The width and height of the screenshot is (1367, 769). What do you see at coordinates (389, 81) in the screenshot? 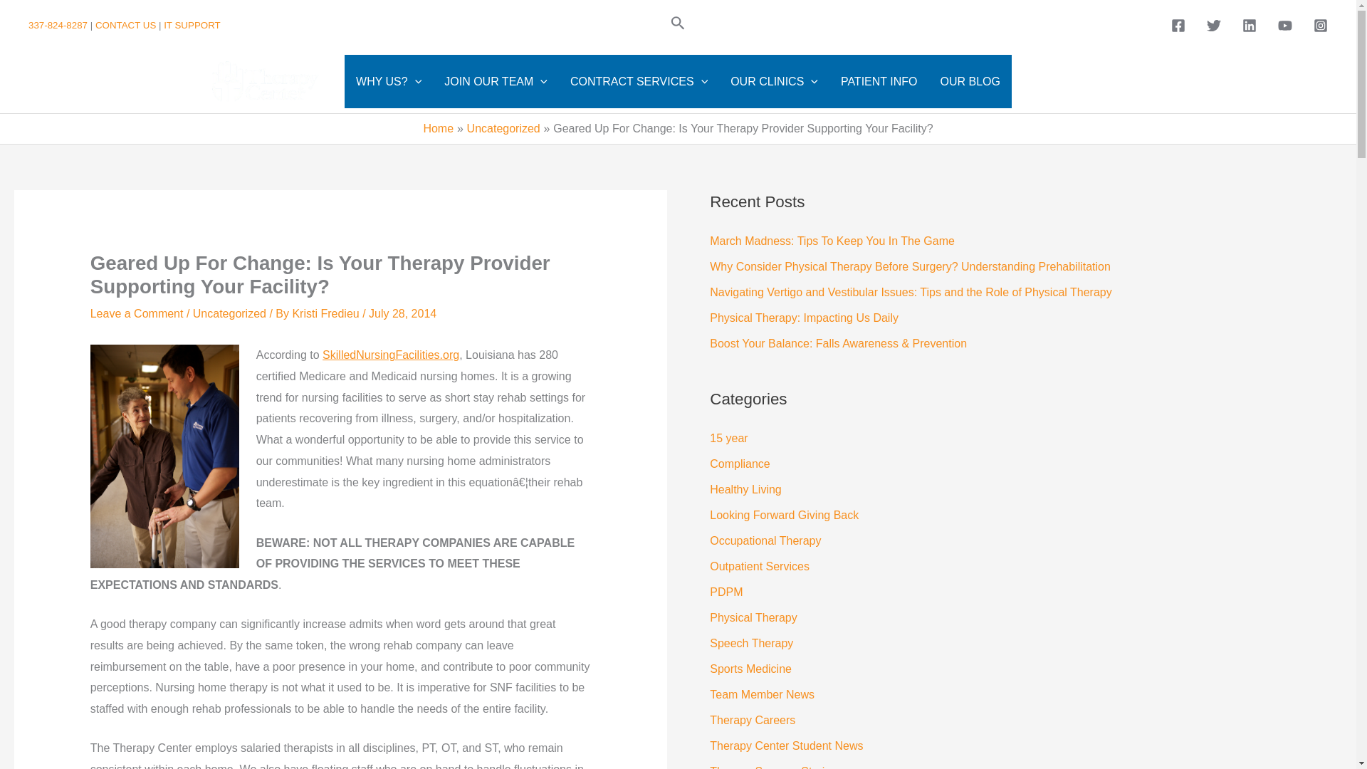
I see `WHY US?` at bounding box center [389, 81].